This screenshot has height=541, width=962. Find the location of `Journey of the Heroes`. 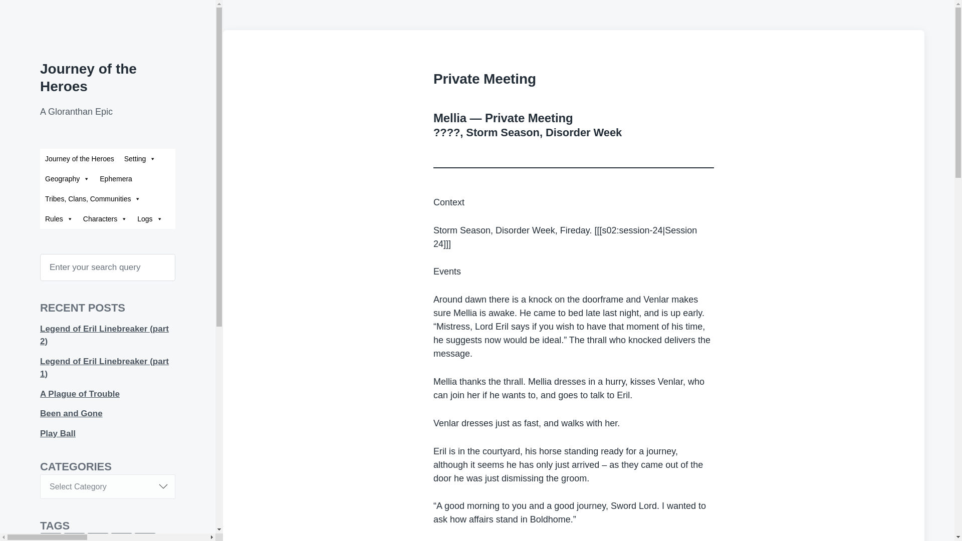

Journey of the Heroes is located at coordinates (80, 158).